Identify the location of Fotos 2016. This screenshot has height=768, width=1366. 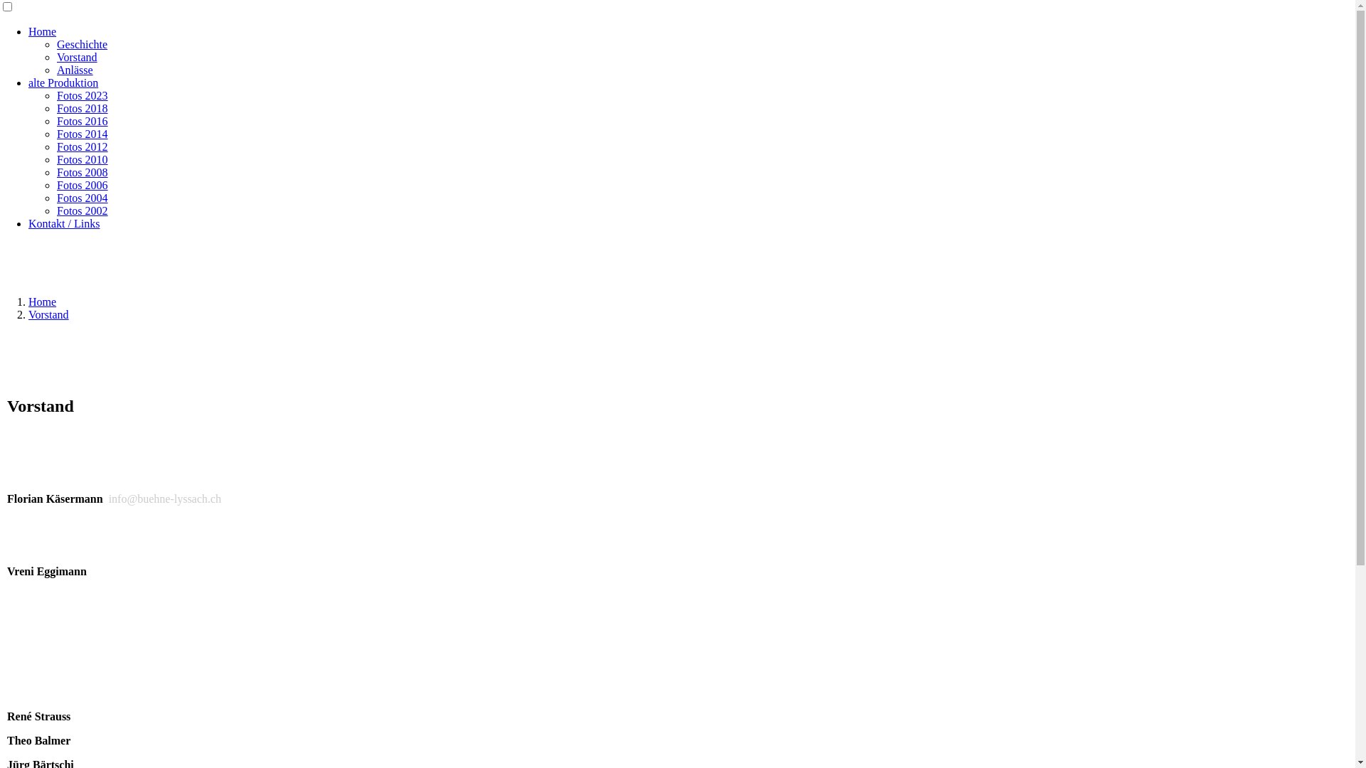
(83, 121).